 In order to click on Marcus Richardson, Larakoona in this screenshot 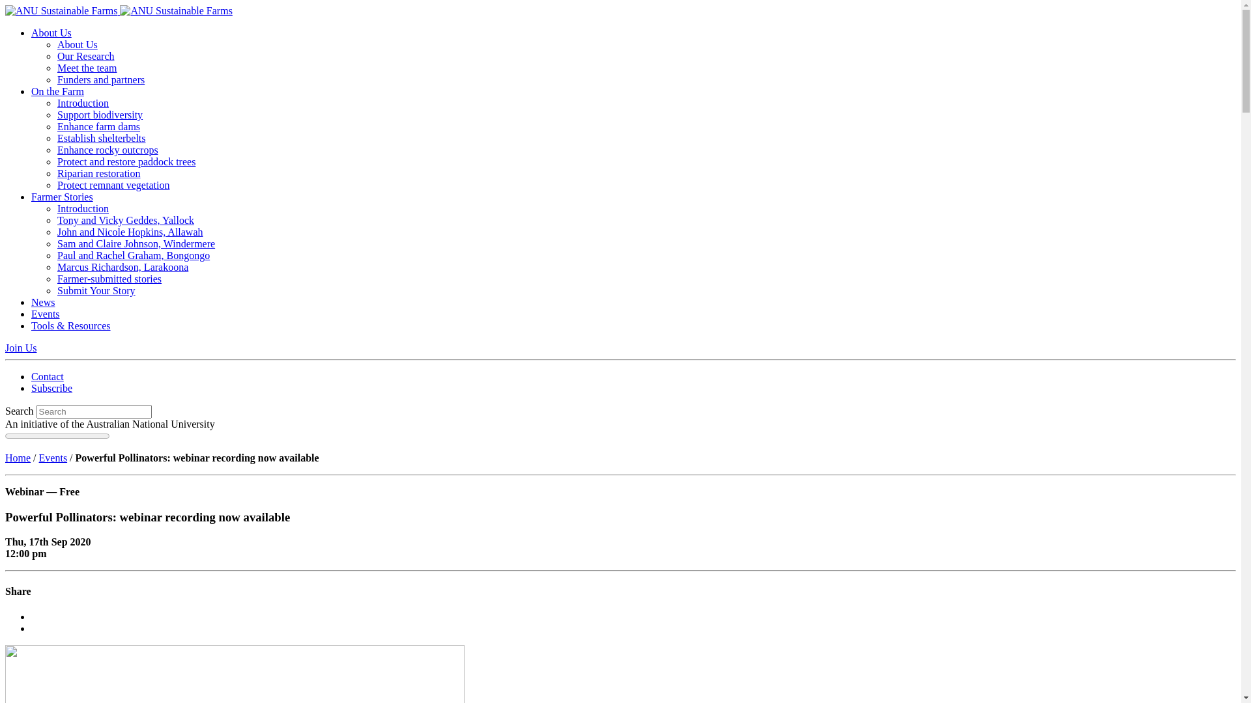, I will do `click(122, 267)`.